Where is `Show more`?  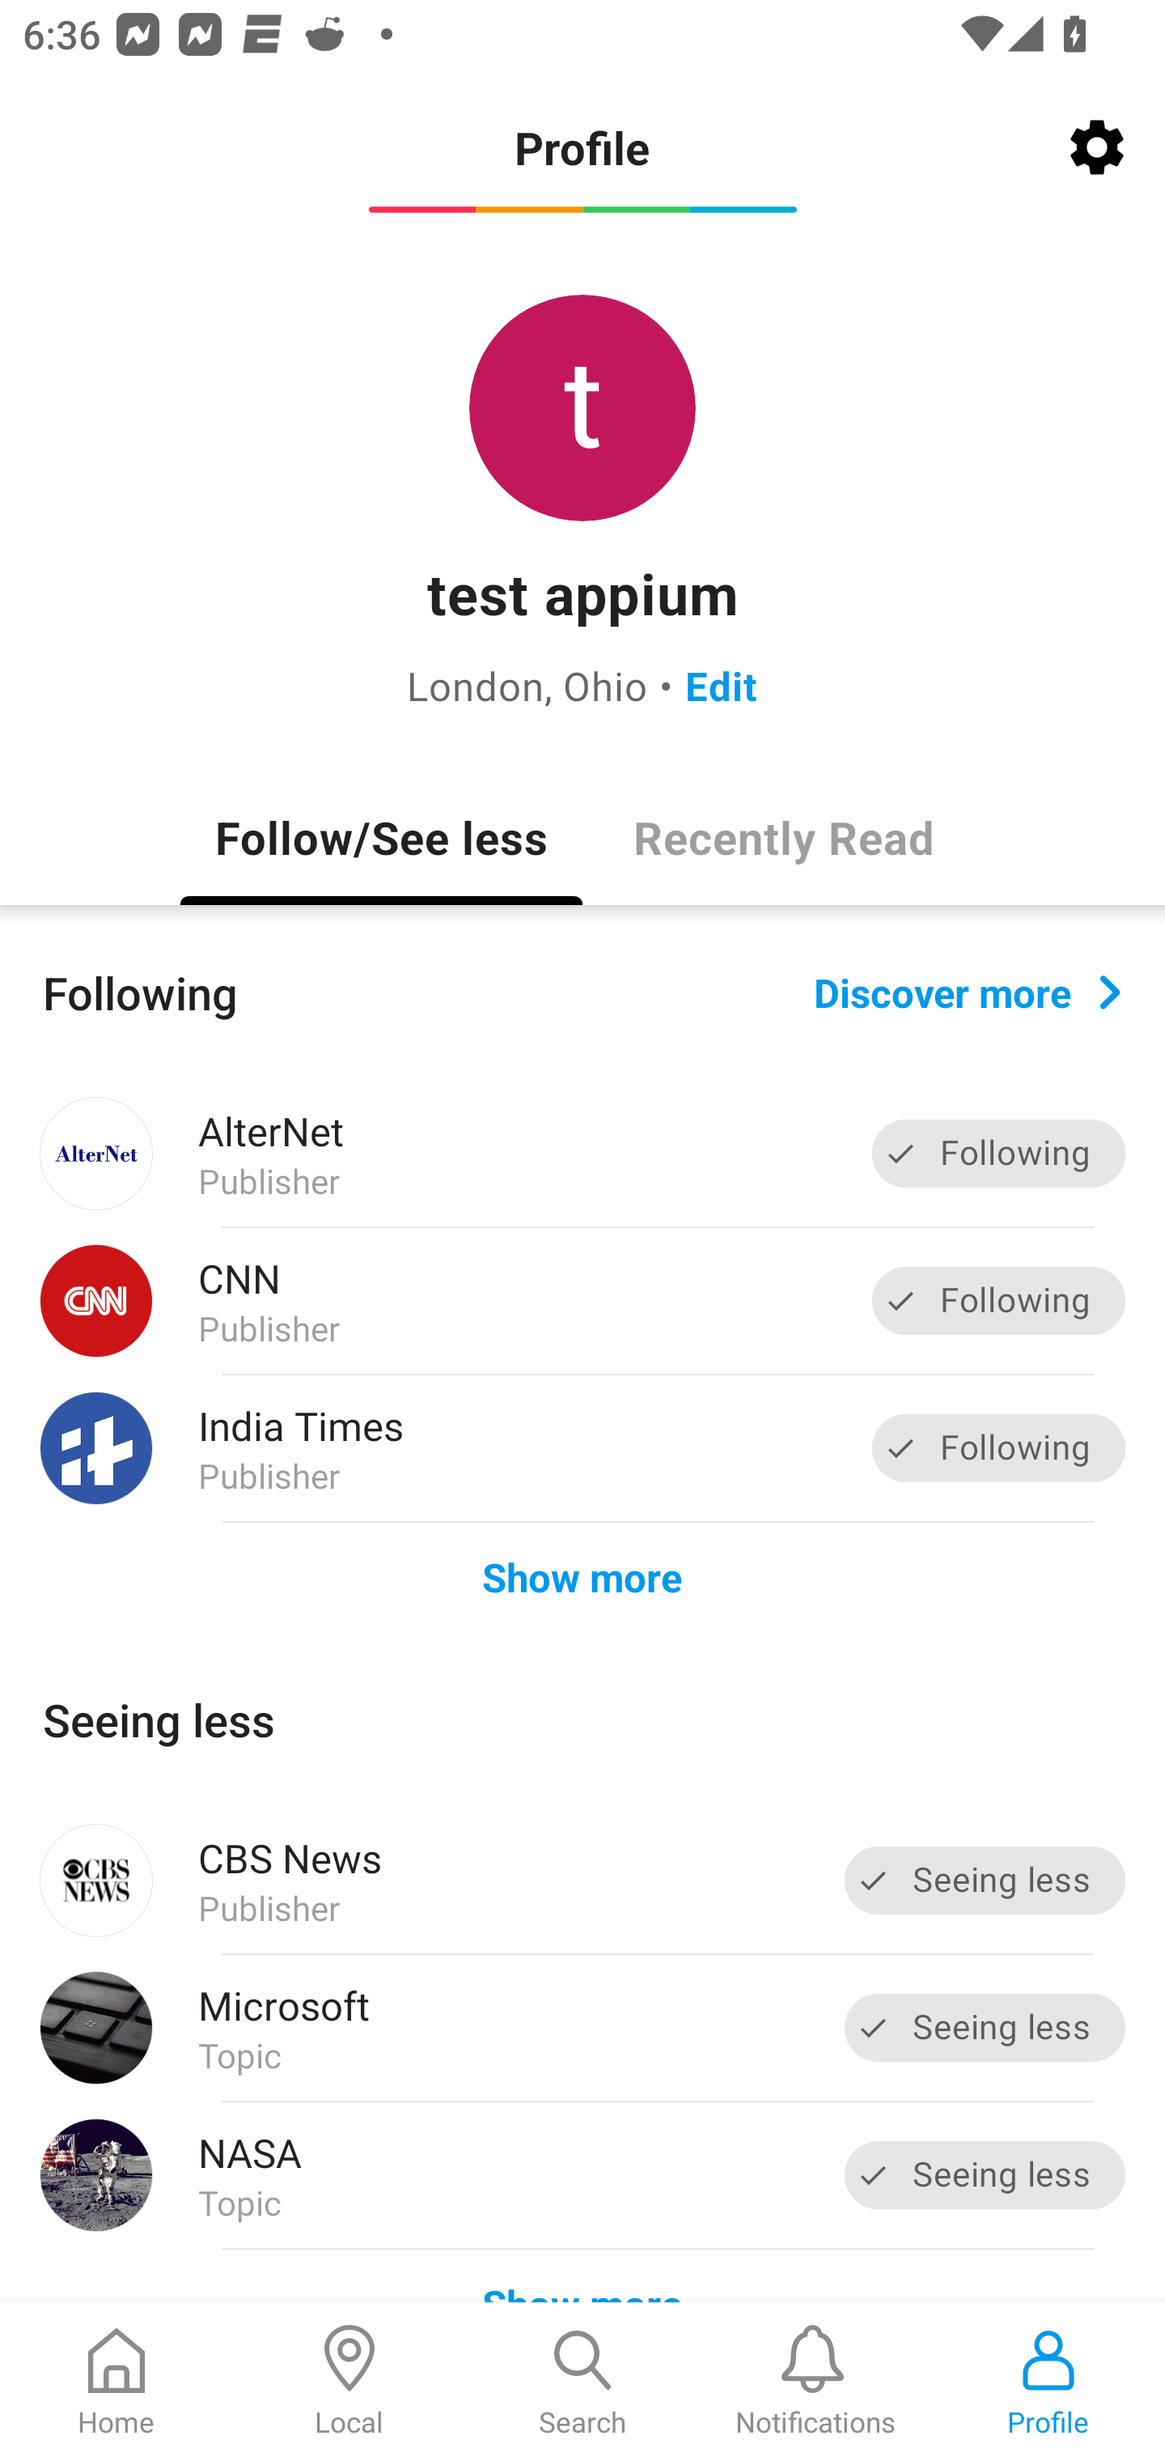 Show more is located at coordinates (582, 1575).